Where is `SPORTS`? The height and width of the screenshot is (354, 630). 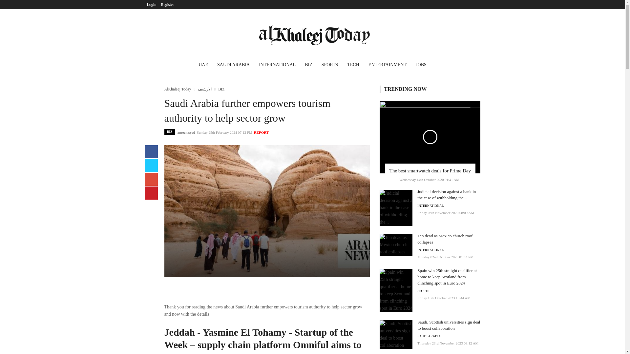
SPORTS is located at coordinates (329, 66).